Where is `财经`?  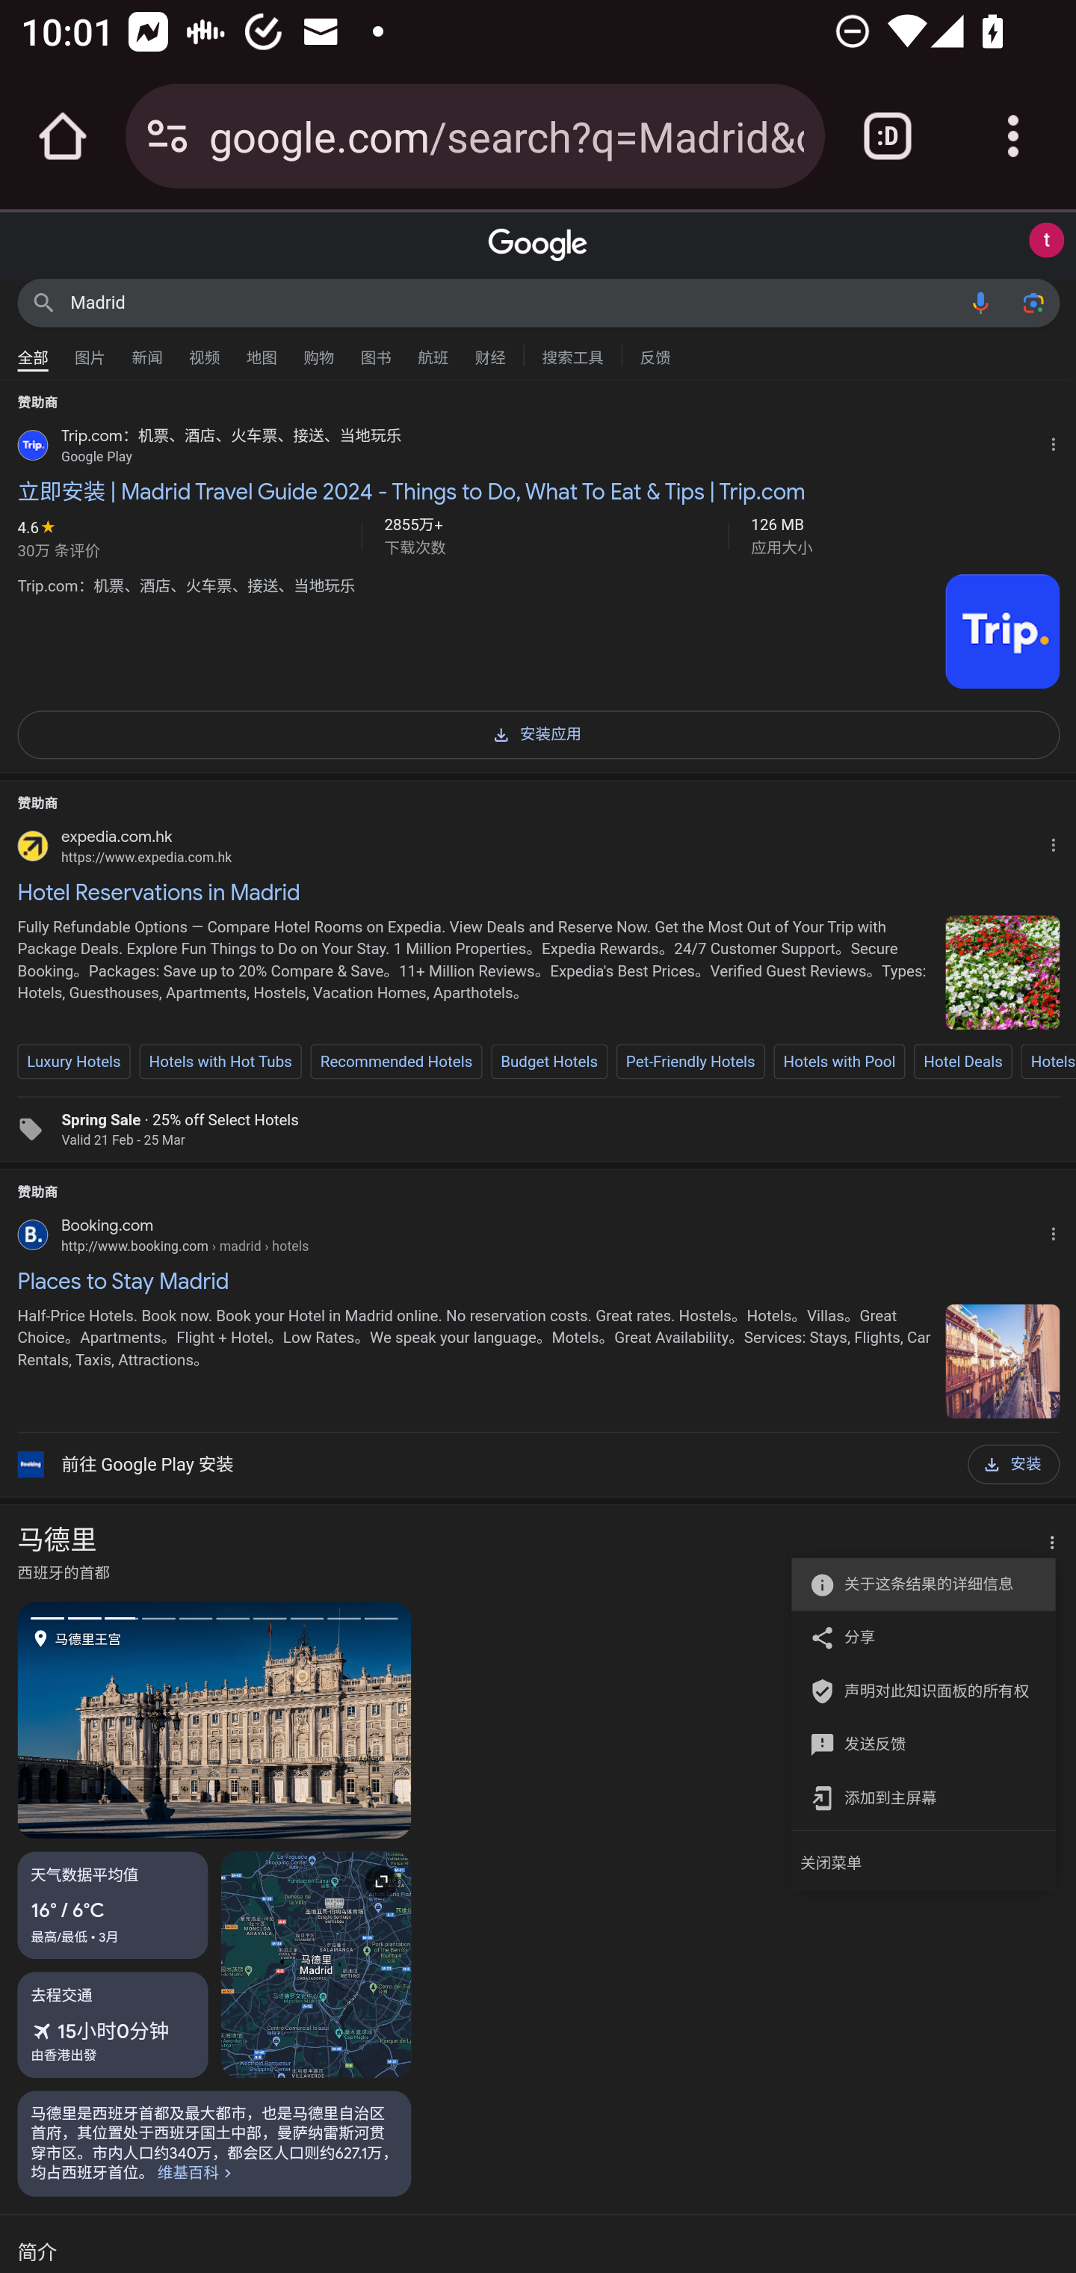
财经 is located at coordinates (490, 351).